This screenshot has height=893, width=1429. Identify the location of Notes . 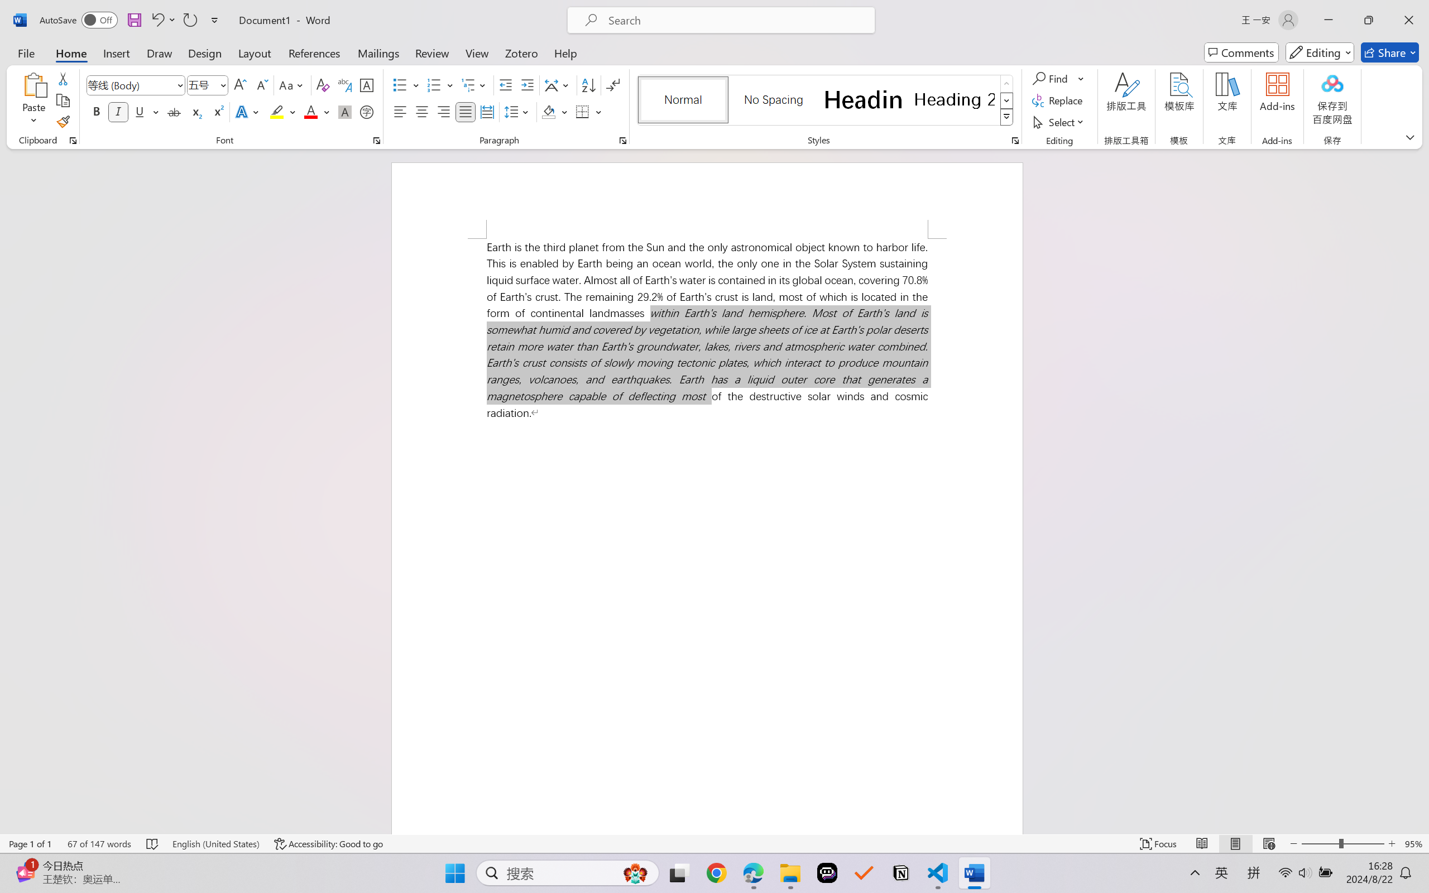
(1202, 862).